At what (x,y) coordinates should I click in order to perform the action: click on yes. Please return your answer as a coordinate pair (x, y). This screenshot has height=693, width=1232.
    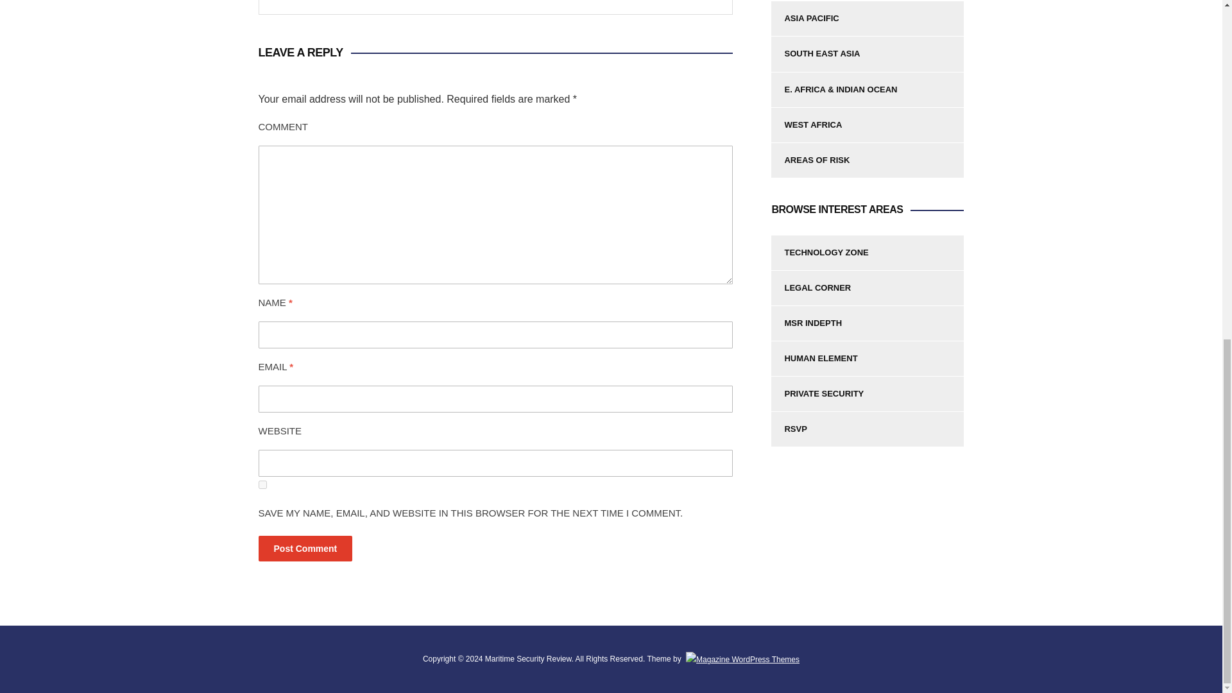
    Looking at the image, I should click on (262, 485).